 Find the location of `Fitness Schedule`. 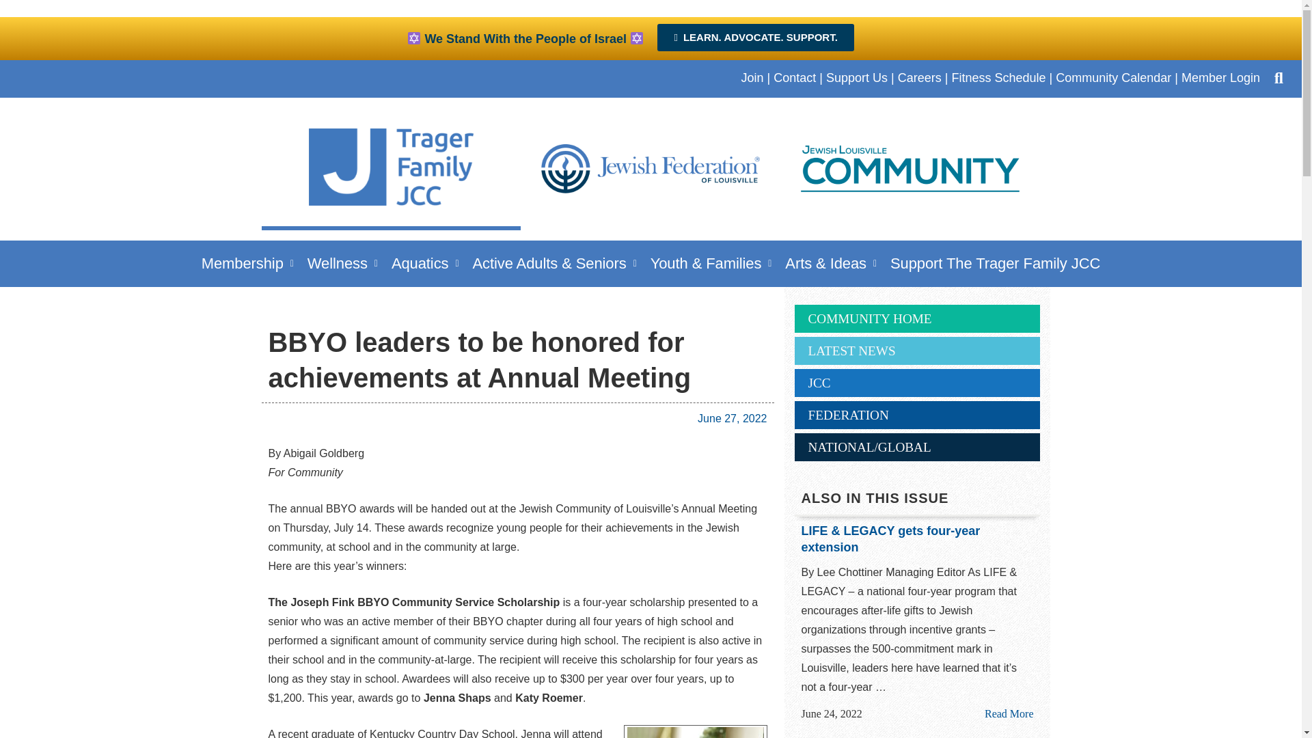

Fitness Schedule is located at coordinates (998, 78).